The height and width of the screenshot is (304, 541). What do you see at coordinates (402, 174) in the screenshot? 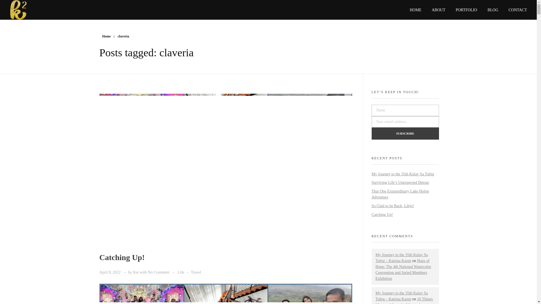
I see `My Journey to the 35th Kulay Sa Tubig` at bounding box center [402, 174].